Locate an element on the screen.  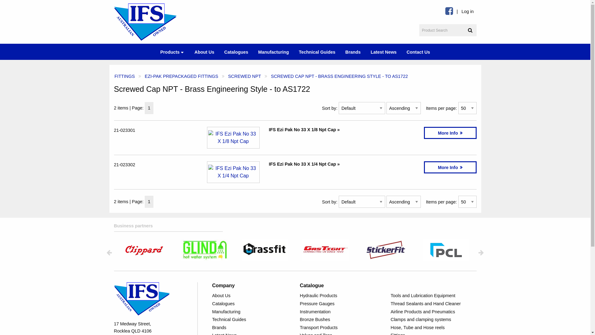
Brands is located at coordinates (251, 328).